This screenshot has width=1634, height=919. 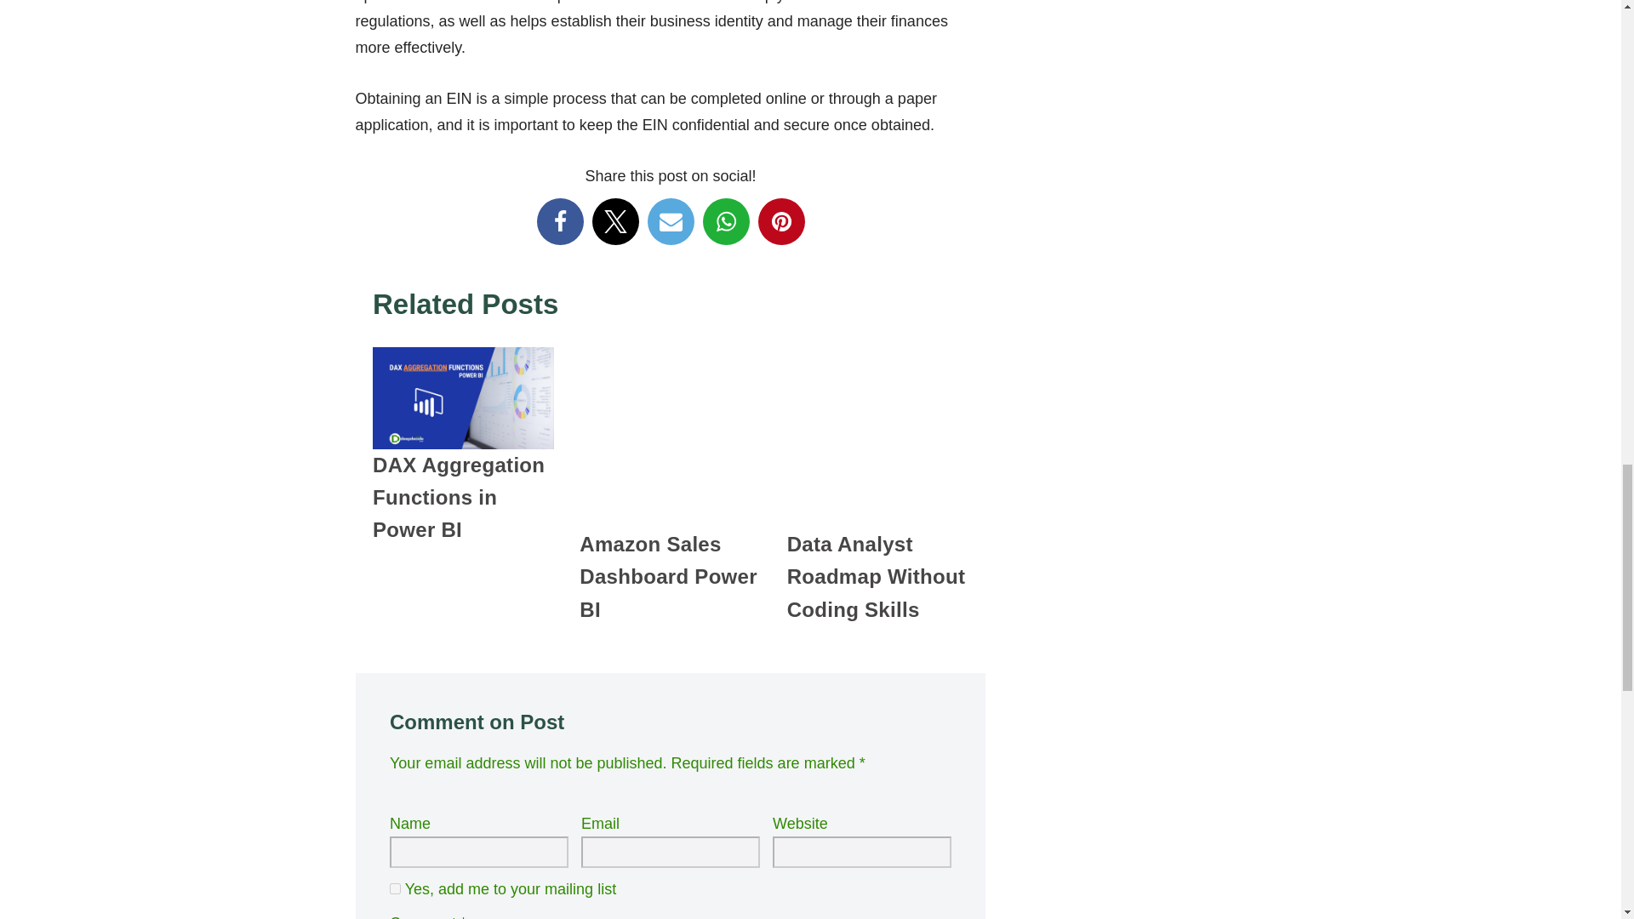 What do you see at coordinates (559, 221) in the screenshot?
I see `Facebook` at bounding box center [559, 221].